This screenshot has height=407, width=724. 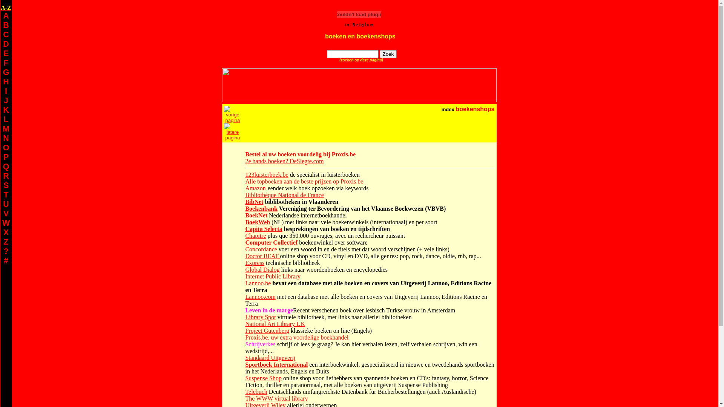 What do you see at coordinates (258, 283) in the screenshot?
I see `Lannoo.be` at bounding box center [258, 283].